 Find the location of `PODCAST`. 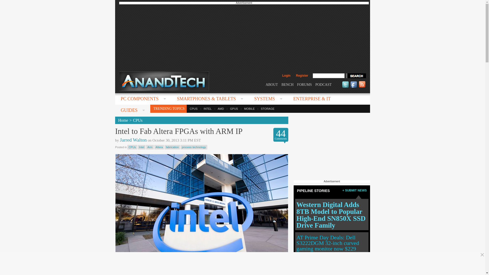

PODCAST is located at coordinates (323, 85).